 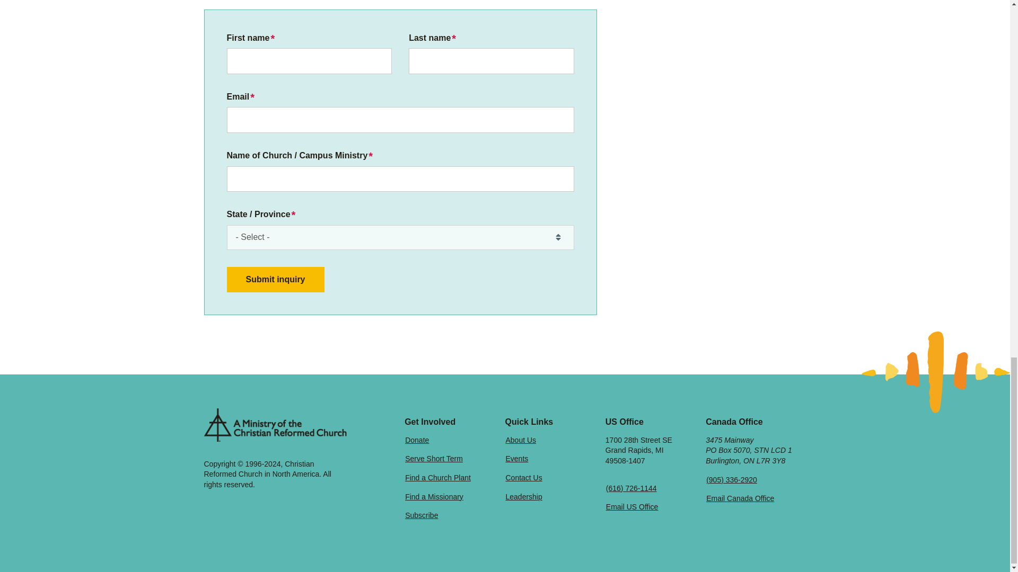 I want to click on Email Canada Office, so click(x=740, y=498).